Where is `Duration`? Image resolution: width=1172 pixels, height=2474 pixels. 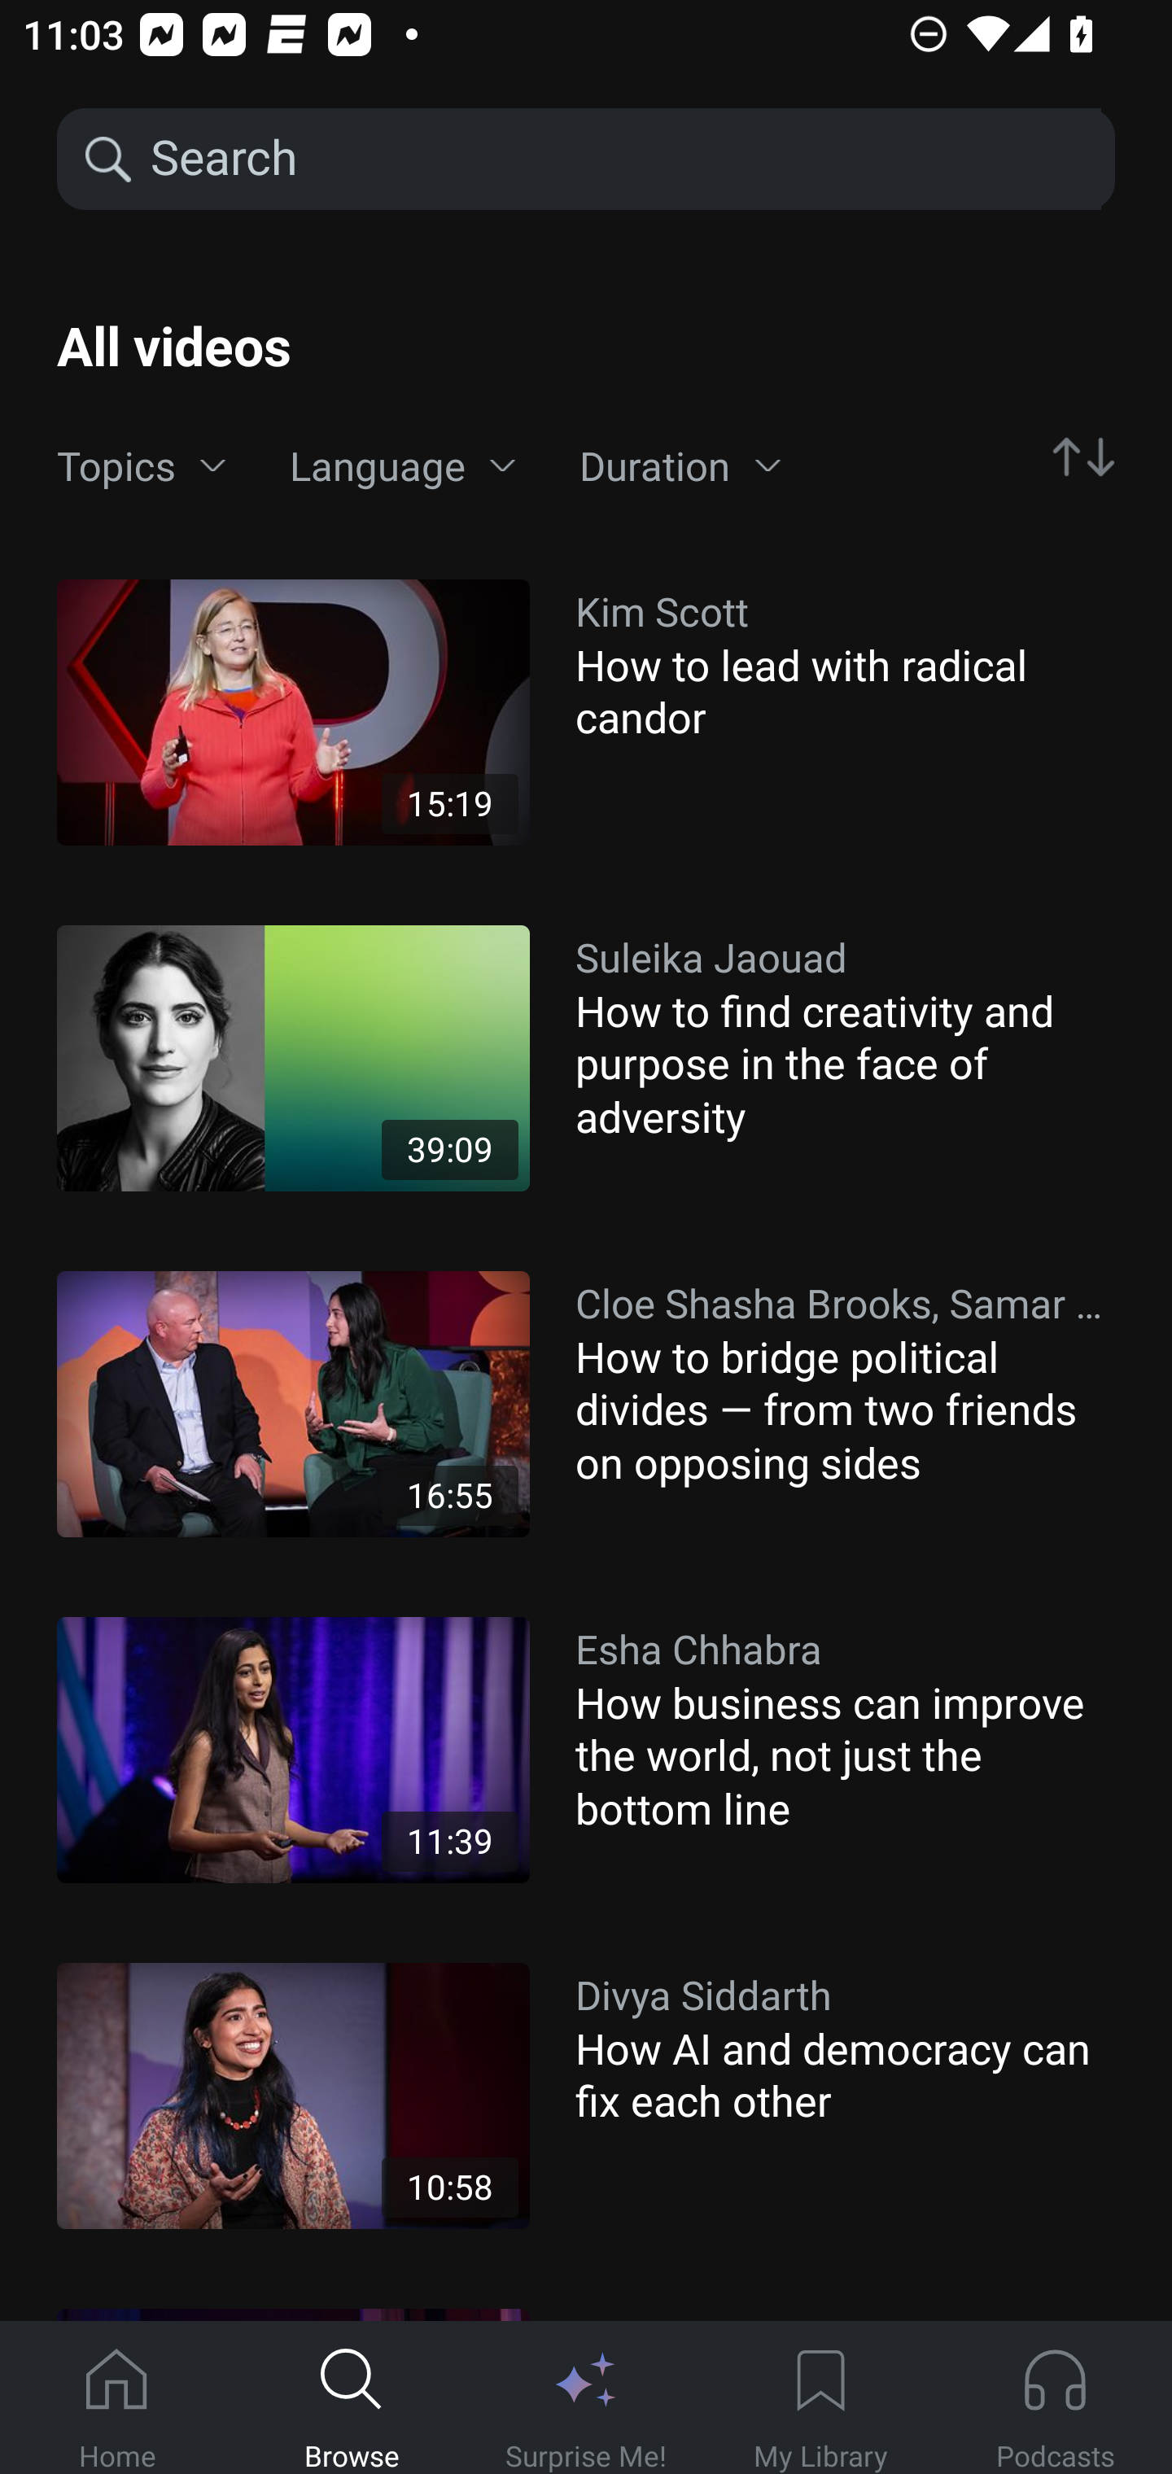 Duration is located at coordinates (680, 466).